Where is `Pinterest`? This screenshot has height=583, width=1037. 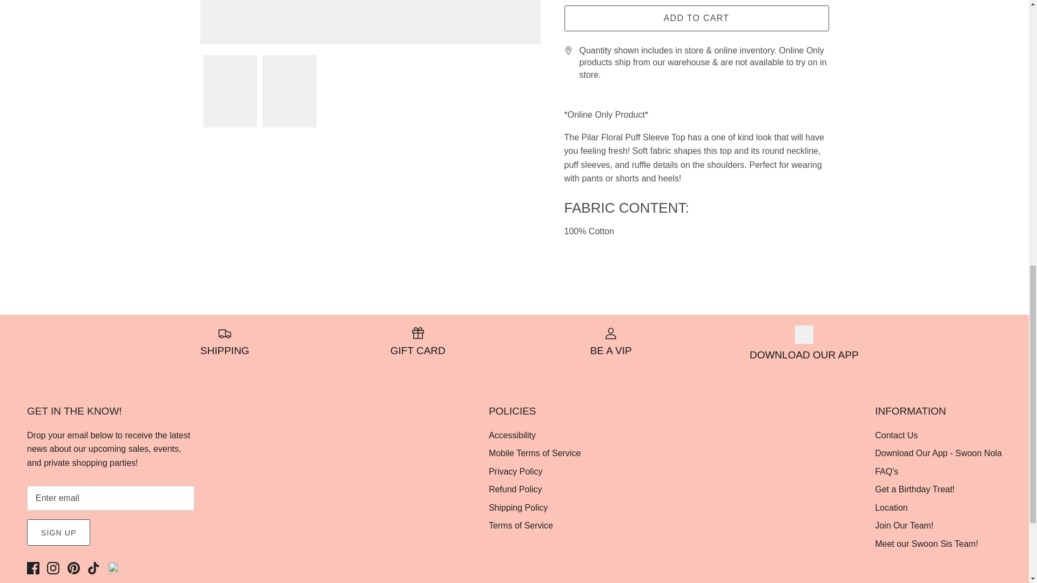 Pinterest is located at coordinates (73, 568).